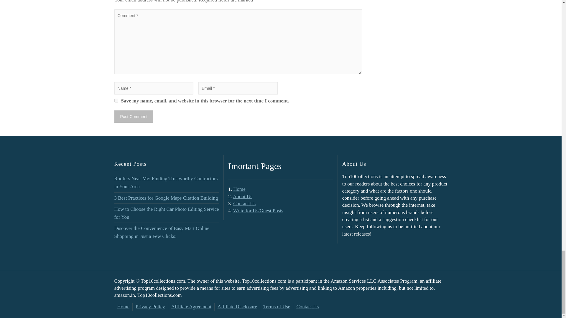 Image resolution: width=566 pixels, height=318 pixels. What do you see at coordinates (134, 116) in the screenshot?
I see `Post Comment` at bounding box center [134, 116].